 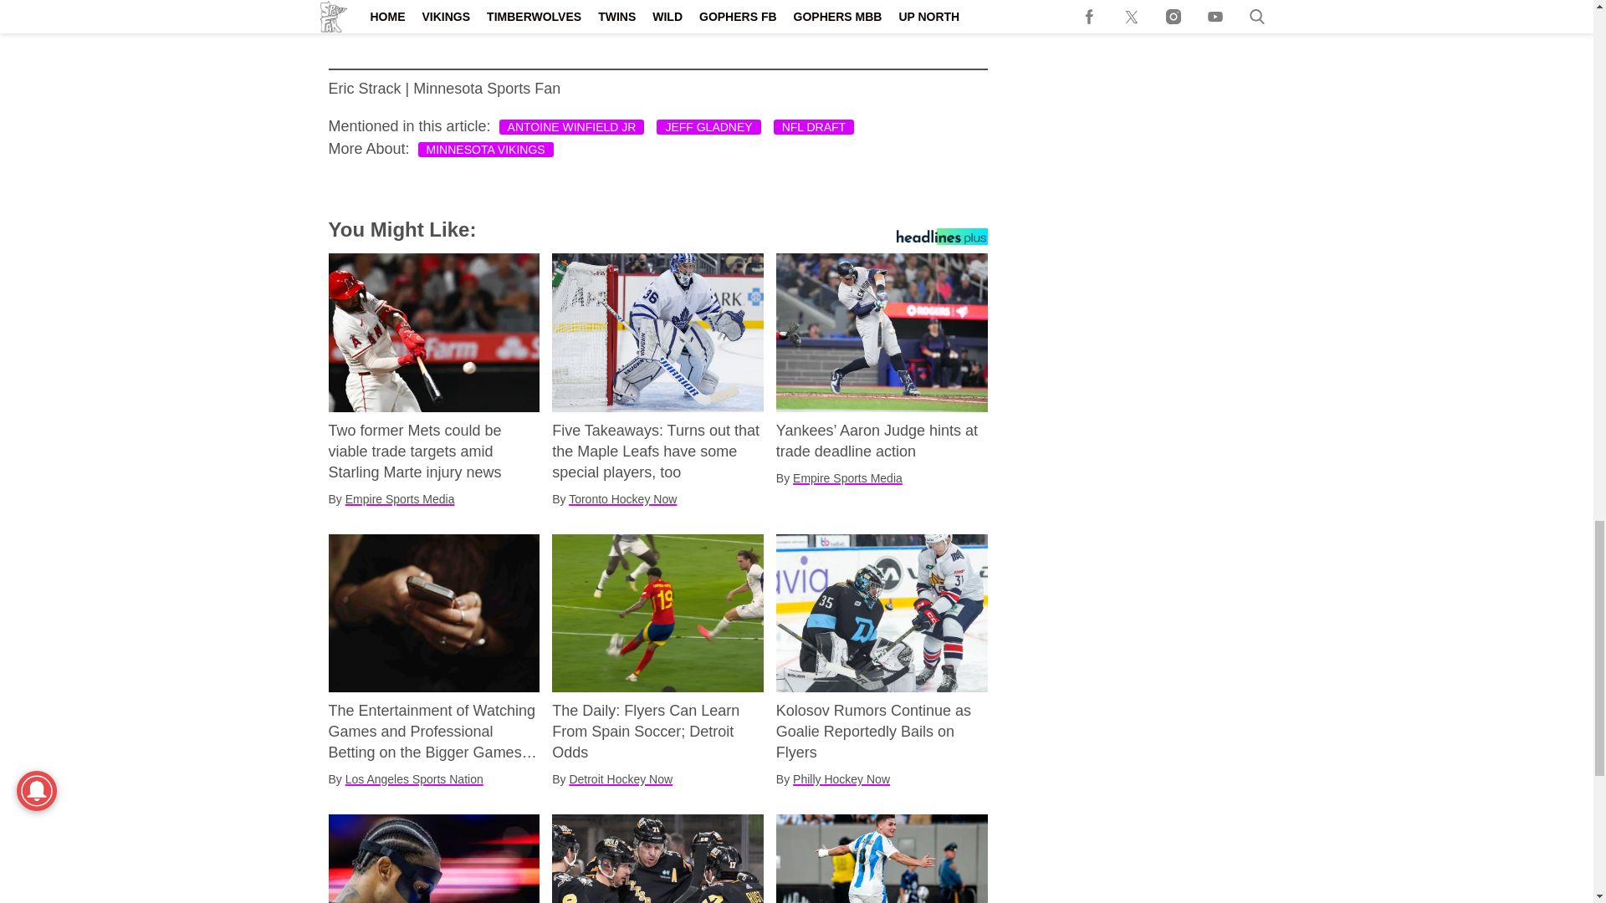 I want to click on MINNESOTA VIKINGS, so click(x=485, y=149).